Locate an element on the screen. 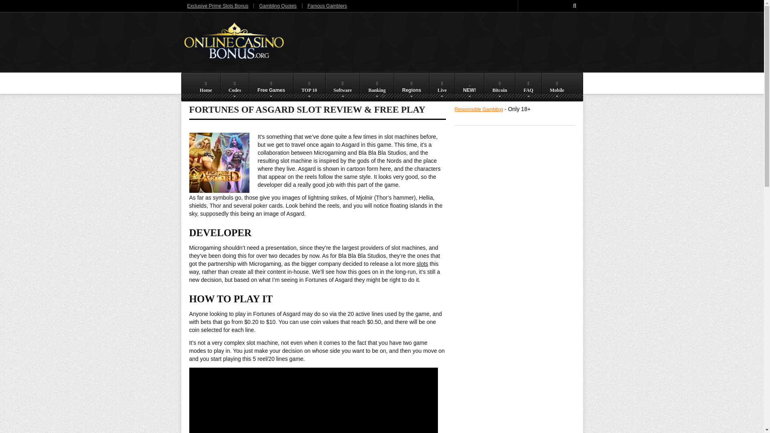 This screenshot has height=433, width=770. Codes is located at coordinates (234, 87).